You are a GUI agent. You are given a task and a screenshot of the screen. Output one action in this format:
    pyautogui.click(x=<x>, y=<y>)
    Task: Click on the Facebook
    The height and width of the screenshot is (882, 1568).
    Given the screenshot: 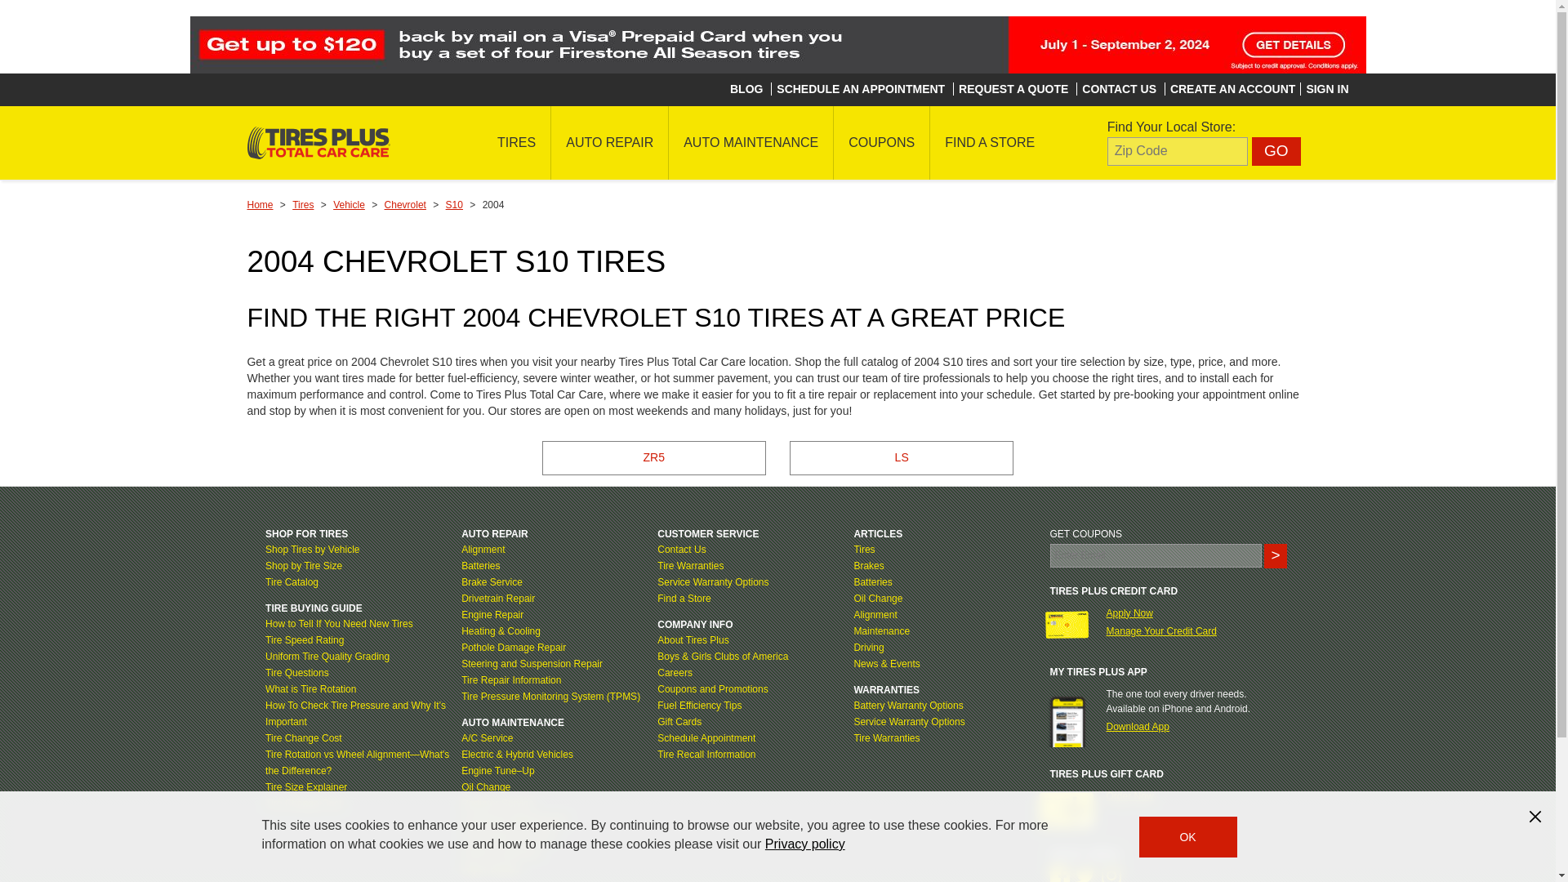 What is the action you would take?
    pyautogui.click(x=1060, y=874)
    